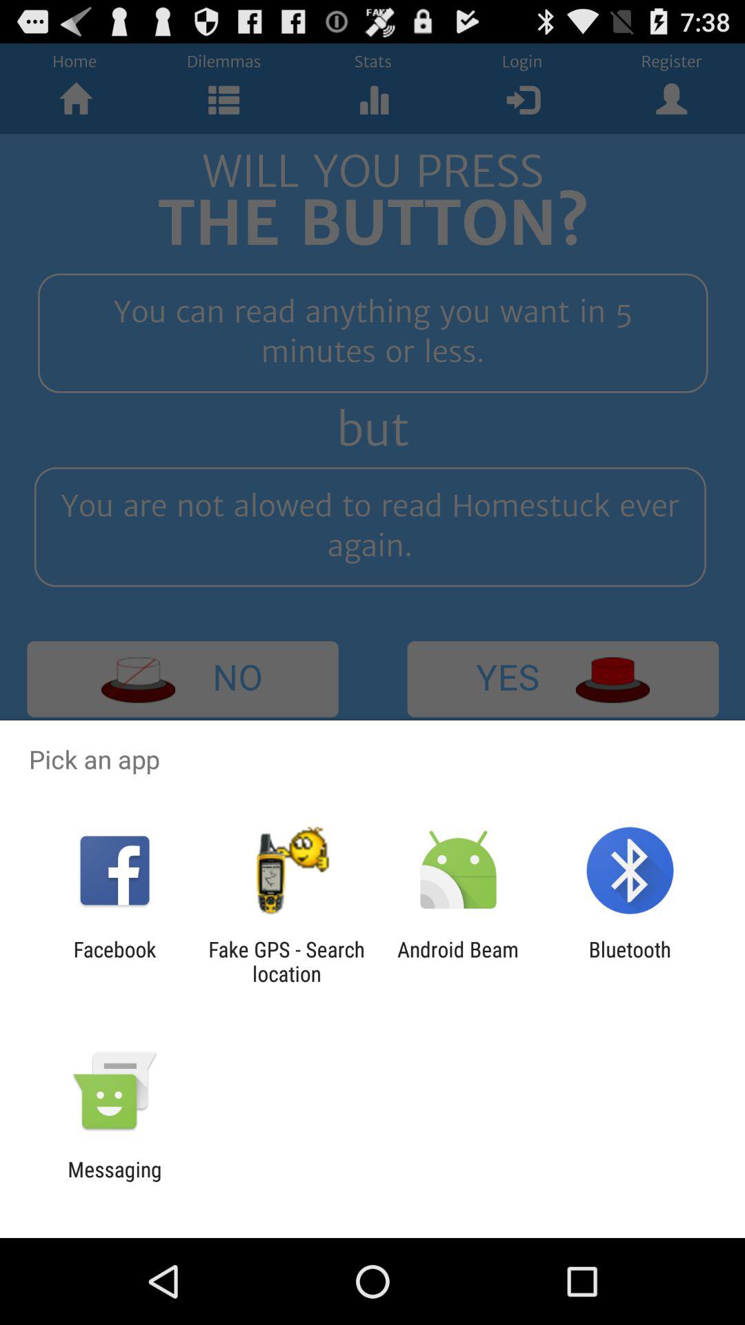 Image resolution: width=745 pixels, height=1325 pixels. What do you see at coordinates (115, 1181) in the screenshot?
I see `select the messaging icon` at bounding box center [115, 1181].